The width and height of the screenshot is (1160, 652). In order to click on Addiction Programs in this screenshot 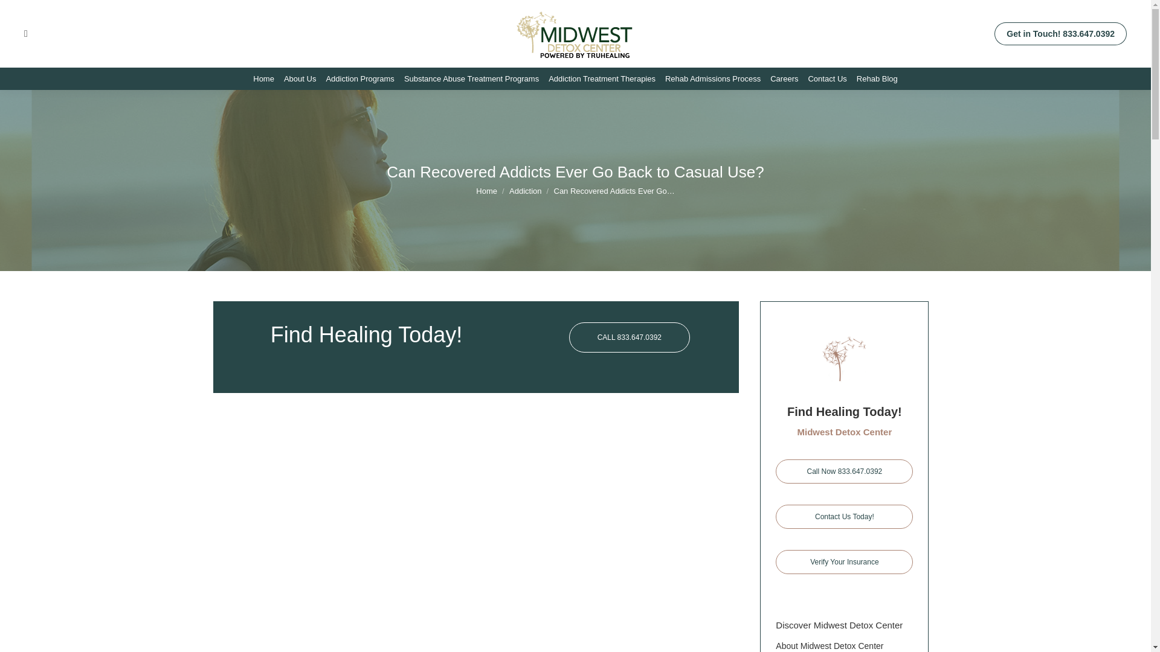, I will do `click(360, 78)`.